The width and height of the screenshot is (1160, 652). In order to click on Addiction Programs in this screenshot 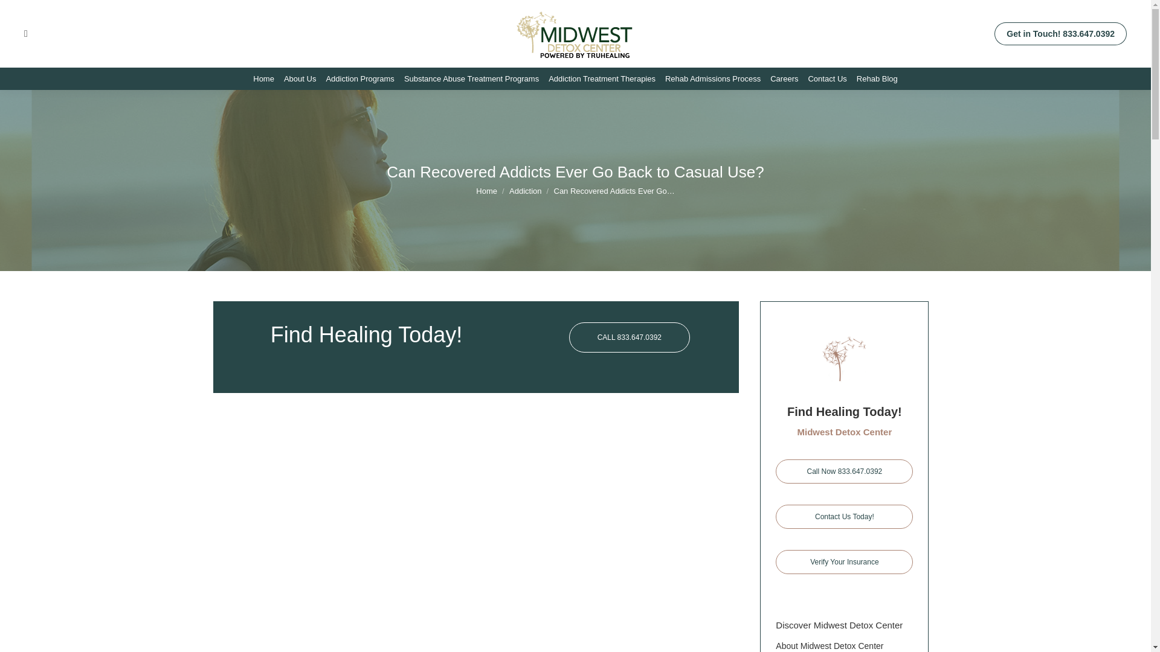, I will do `click(360, 78)`.